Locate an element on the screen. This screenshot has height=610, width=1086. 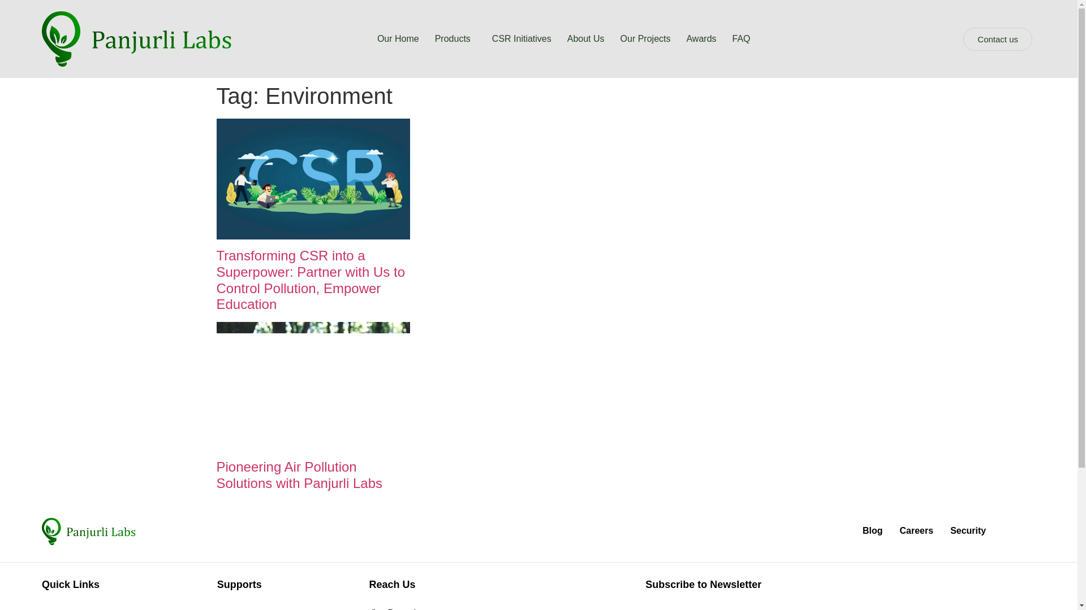
About Us is located at coordinates (585, 38).